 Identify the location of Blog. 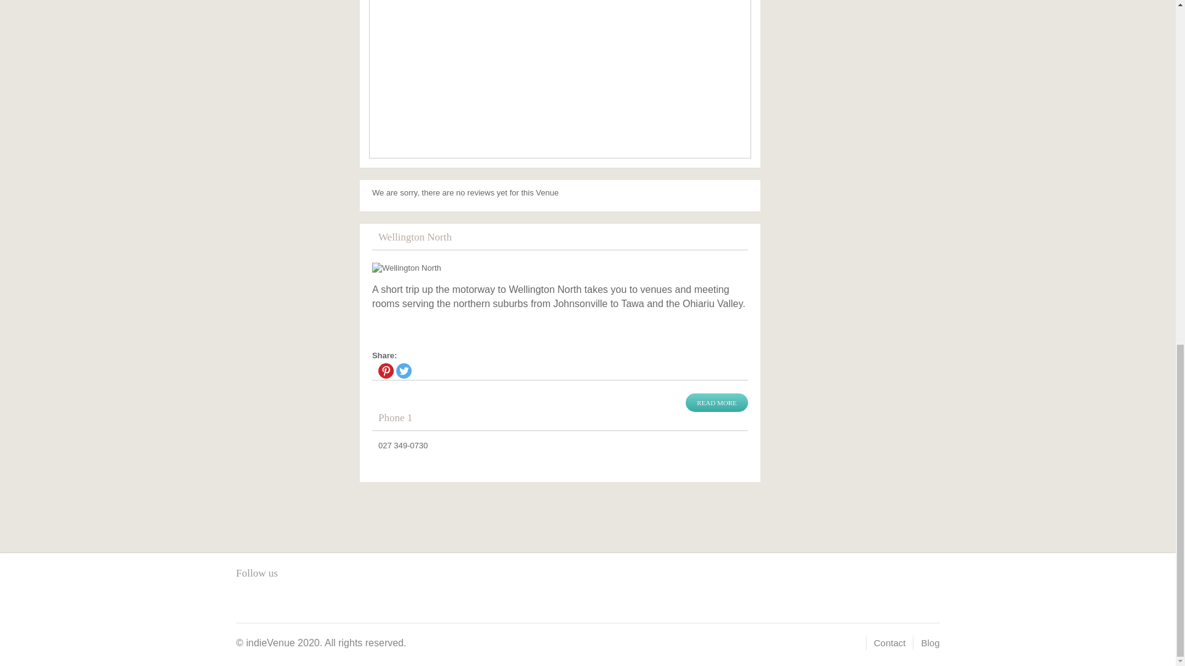
(929, 643).